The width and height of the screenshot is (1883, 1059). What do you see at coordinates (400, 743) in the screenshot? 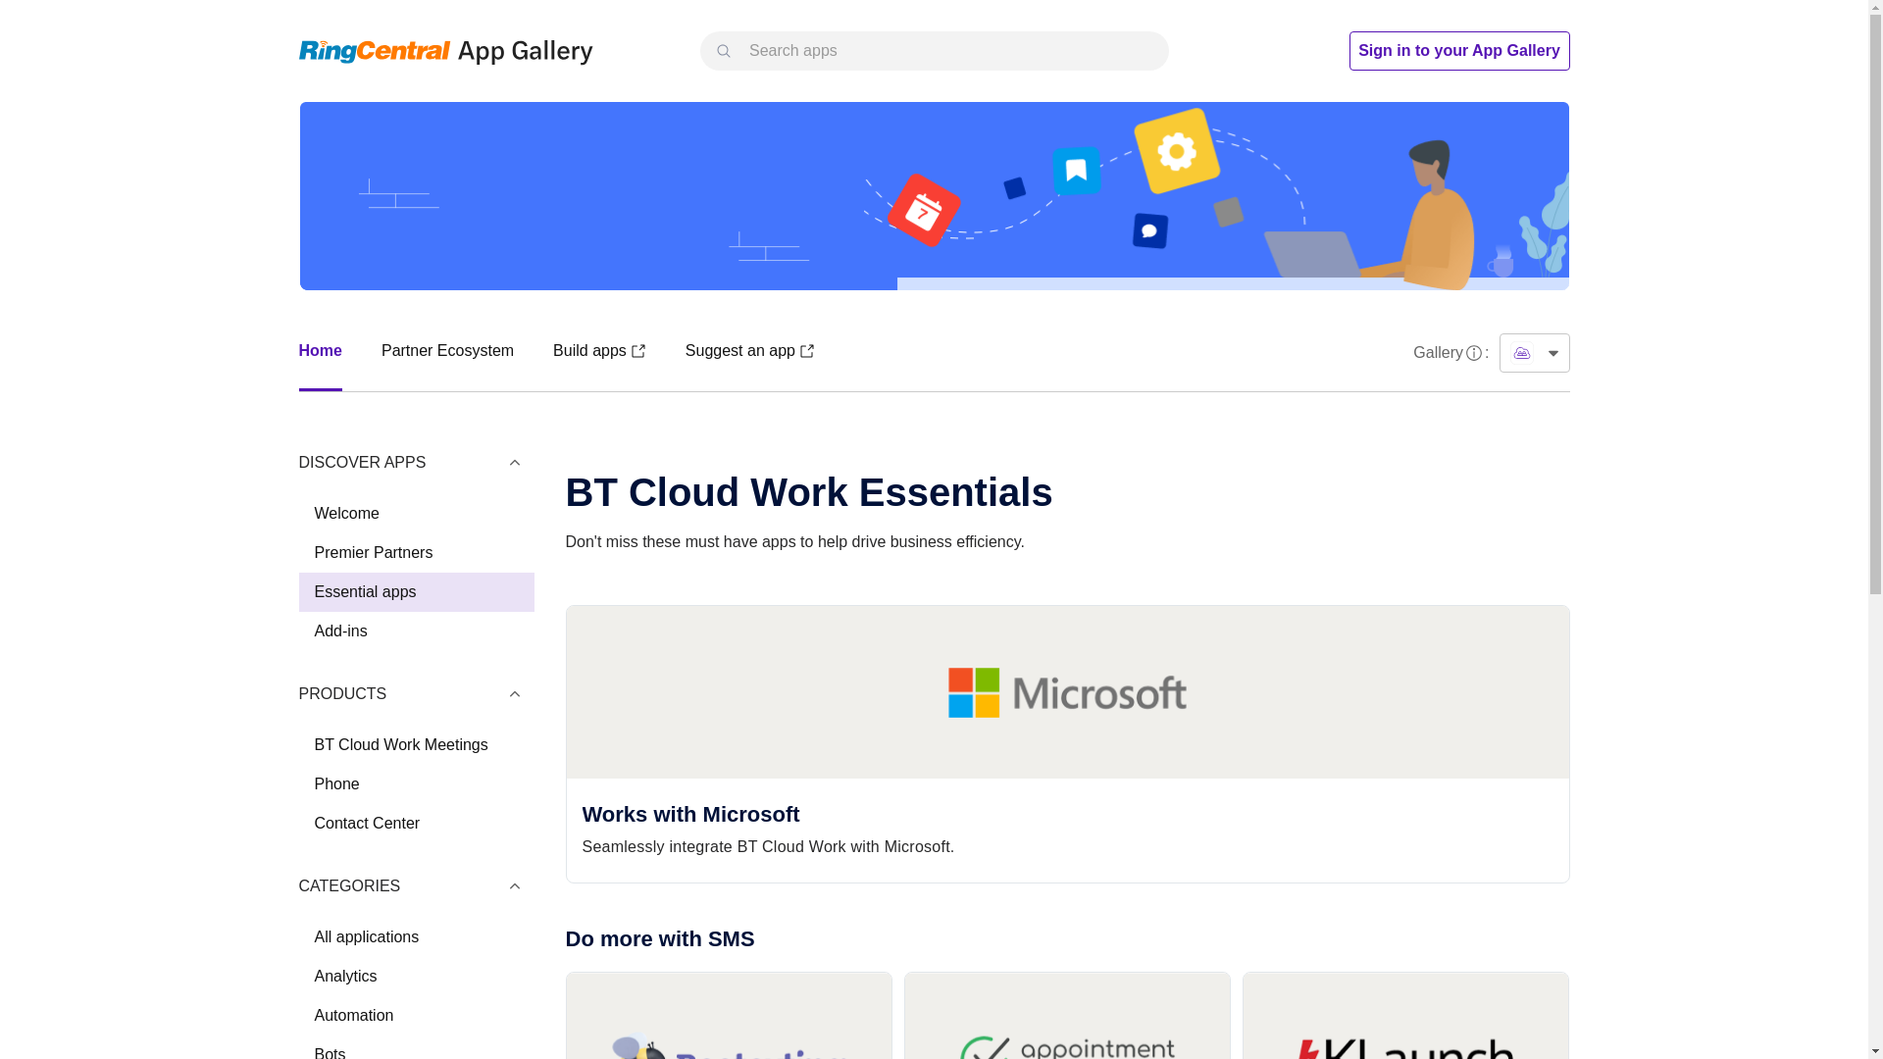
I see `BT Cloud Work Meetings` at bounding box center [400, 743].